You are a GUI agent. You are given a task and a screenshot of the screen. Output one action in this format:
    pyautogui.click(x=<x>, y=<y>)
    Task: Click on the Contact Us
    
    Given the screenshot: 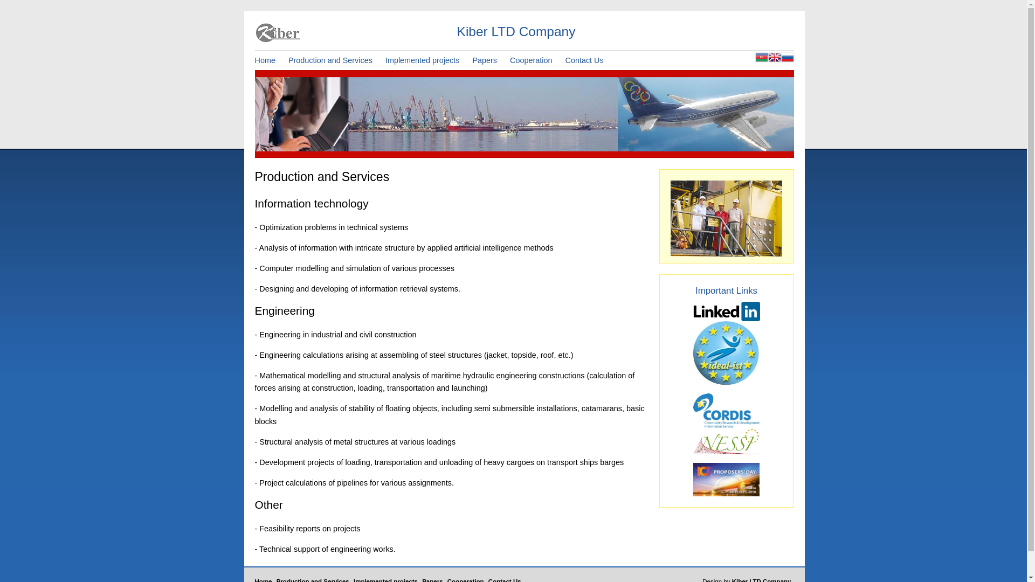 What is the action you would take?
    pyautogui.click(x=590, y=60)
    